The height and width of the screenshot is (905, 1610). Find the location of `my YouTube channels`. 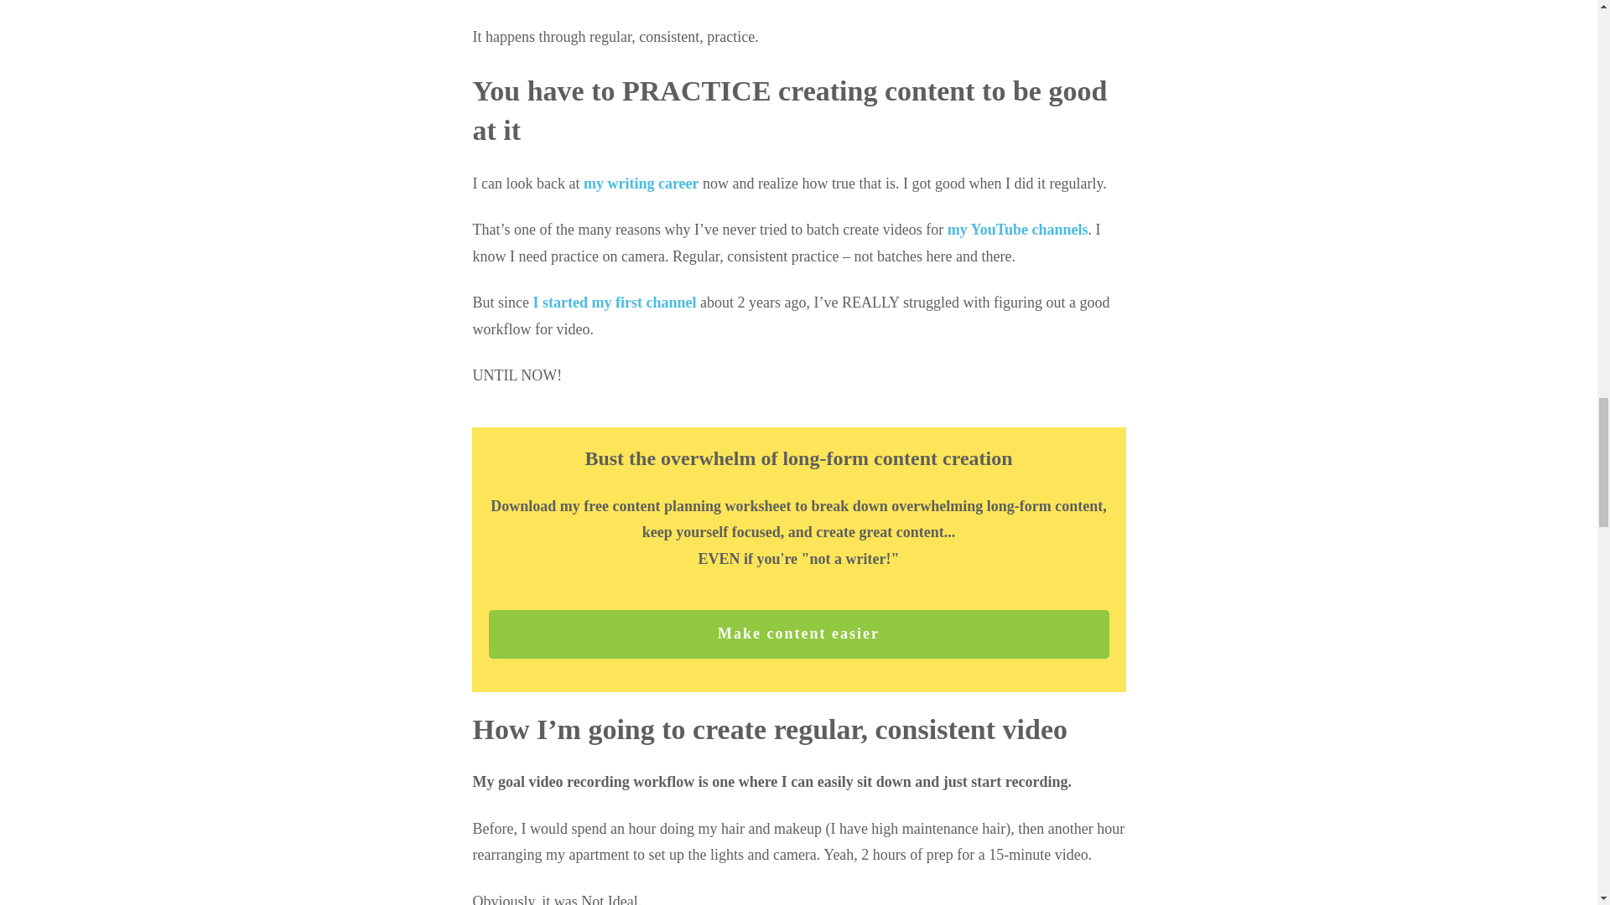

my YouTube channels is located at coordinates (1018, 230).